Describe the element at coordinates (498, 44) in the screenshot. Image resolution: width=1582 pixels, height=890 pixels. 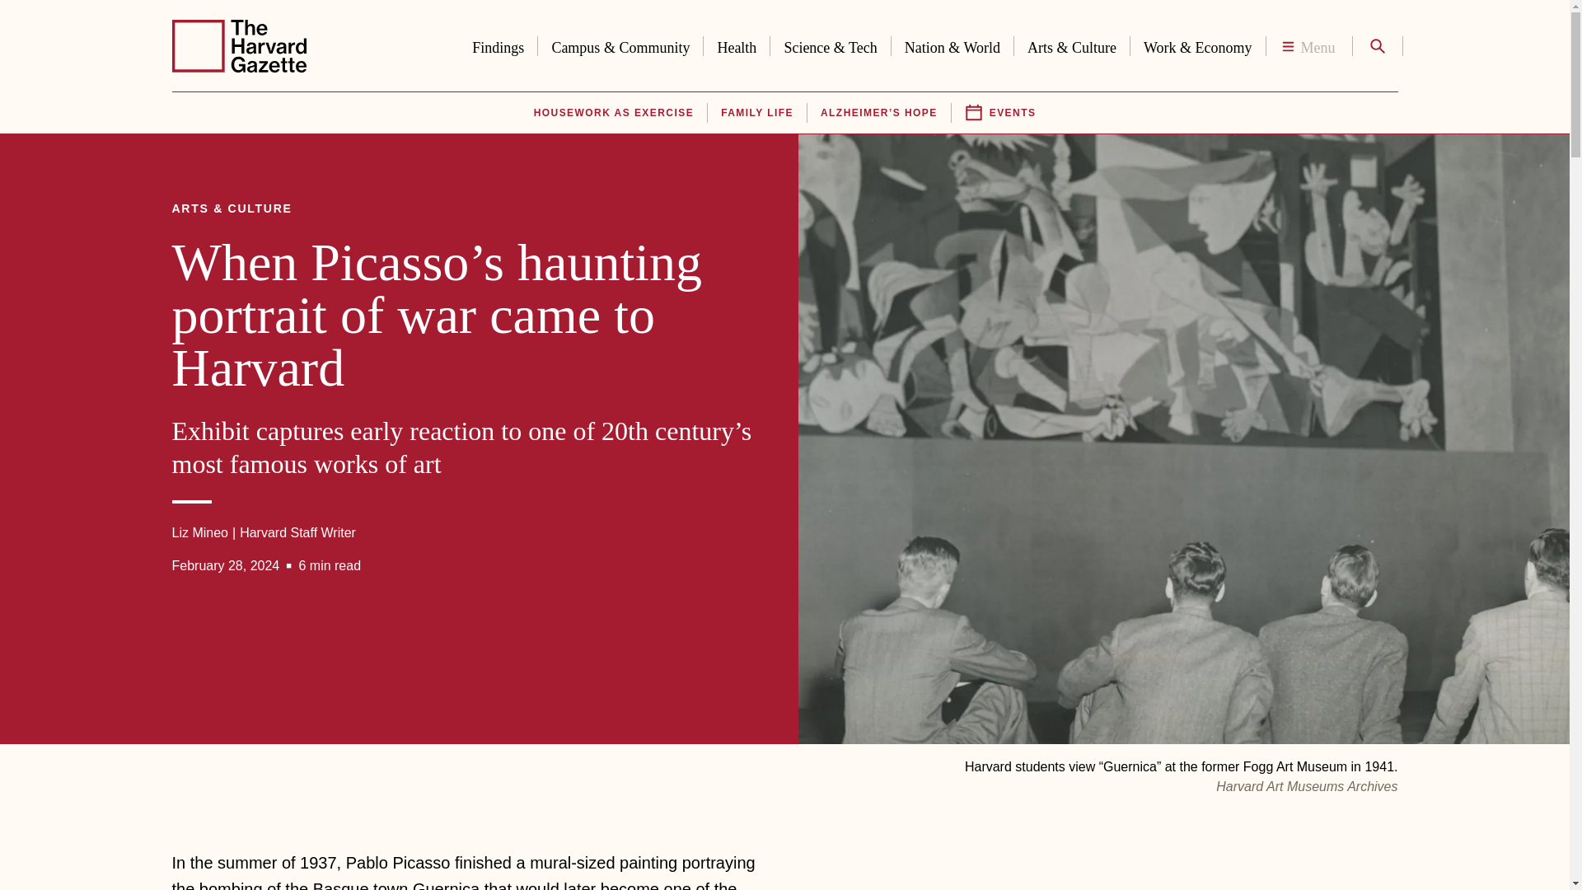
I see `Findings` at that location.